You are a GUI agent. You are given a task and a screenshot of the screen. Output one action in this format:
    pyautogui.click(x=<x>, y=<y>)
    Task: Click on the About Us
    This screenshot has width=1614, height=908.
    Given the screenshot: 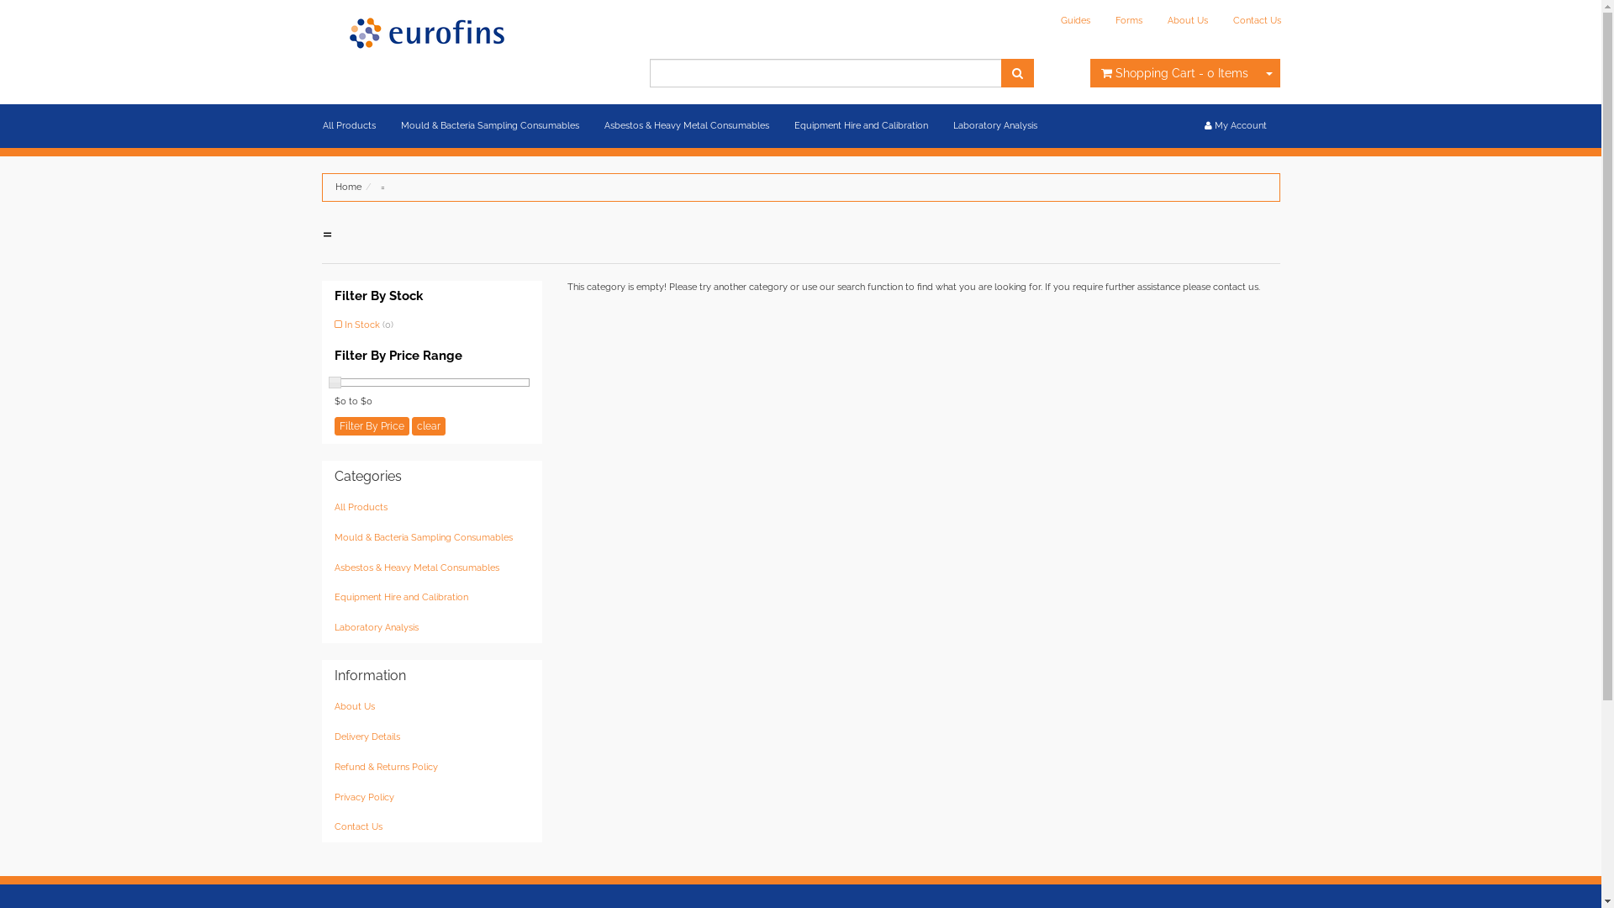 What is the action you would take?
    pyautogui.click(x=1188, y=21)
    